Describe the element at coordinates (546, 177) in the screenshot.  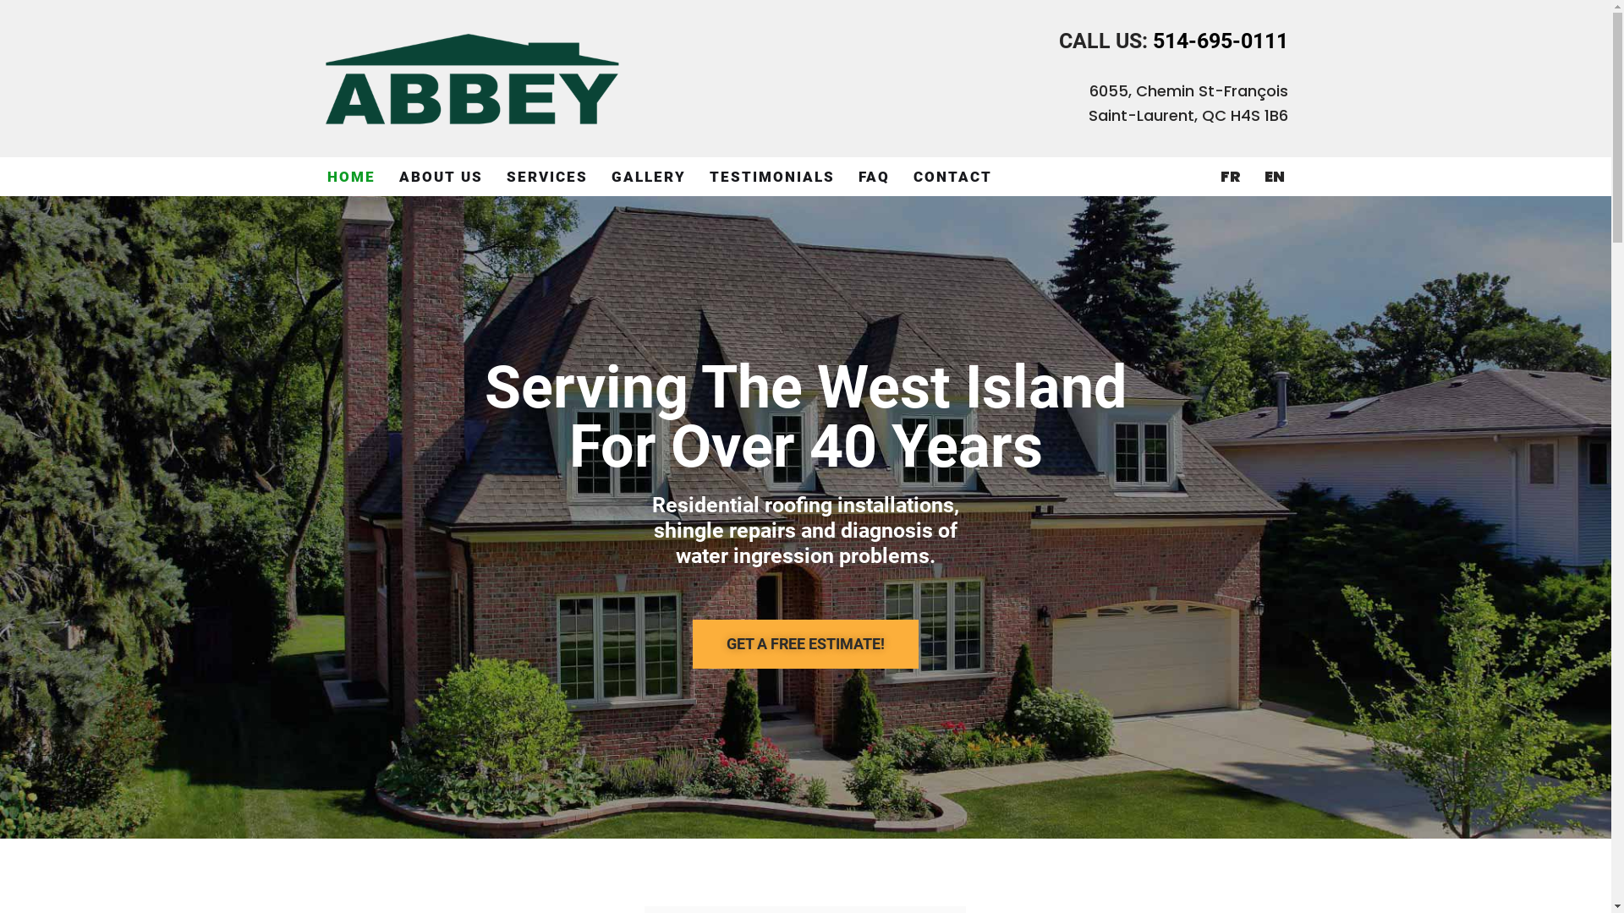
I see `SERVICES` at that location.